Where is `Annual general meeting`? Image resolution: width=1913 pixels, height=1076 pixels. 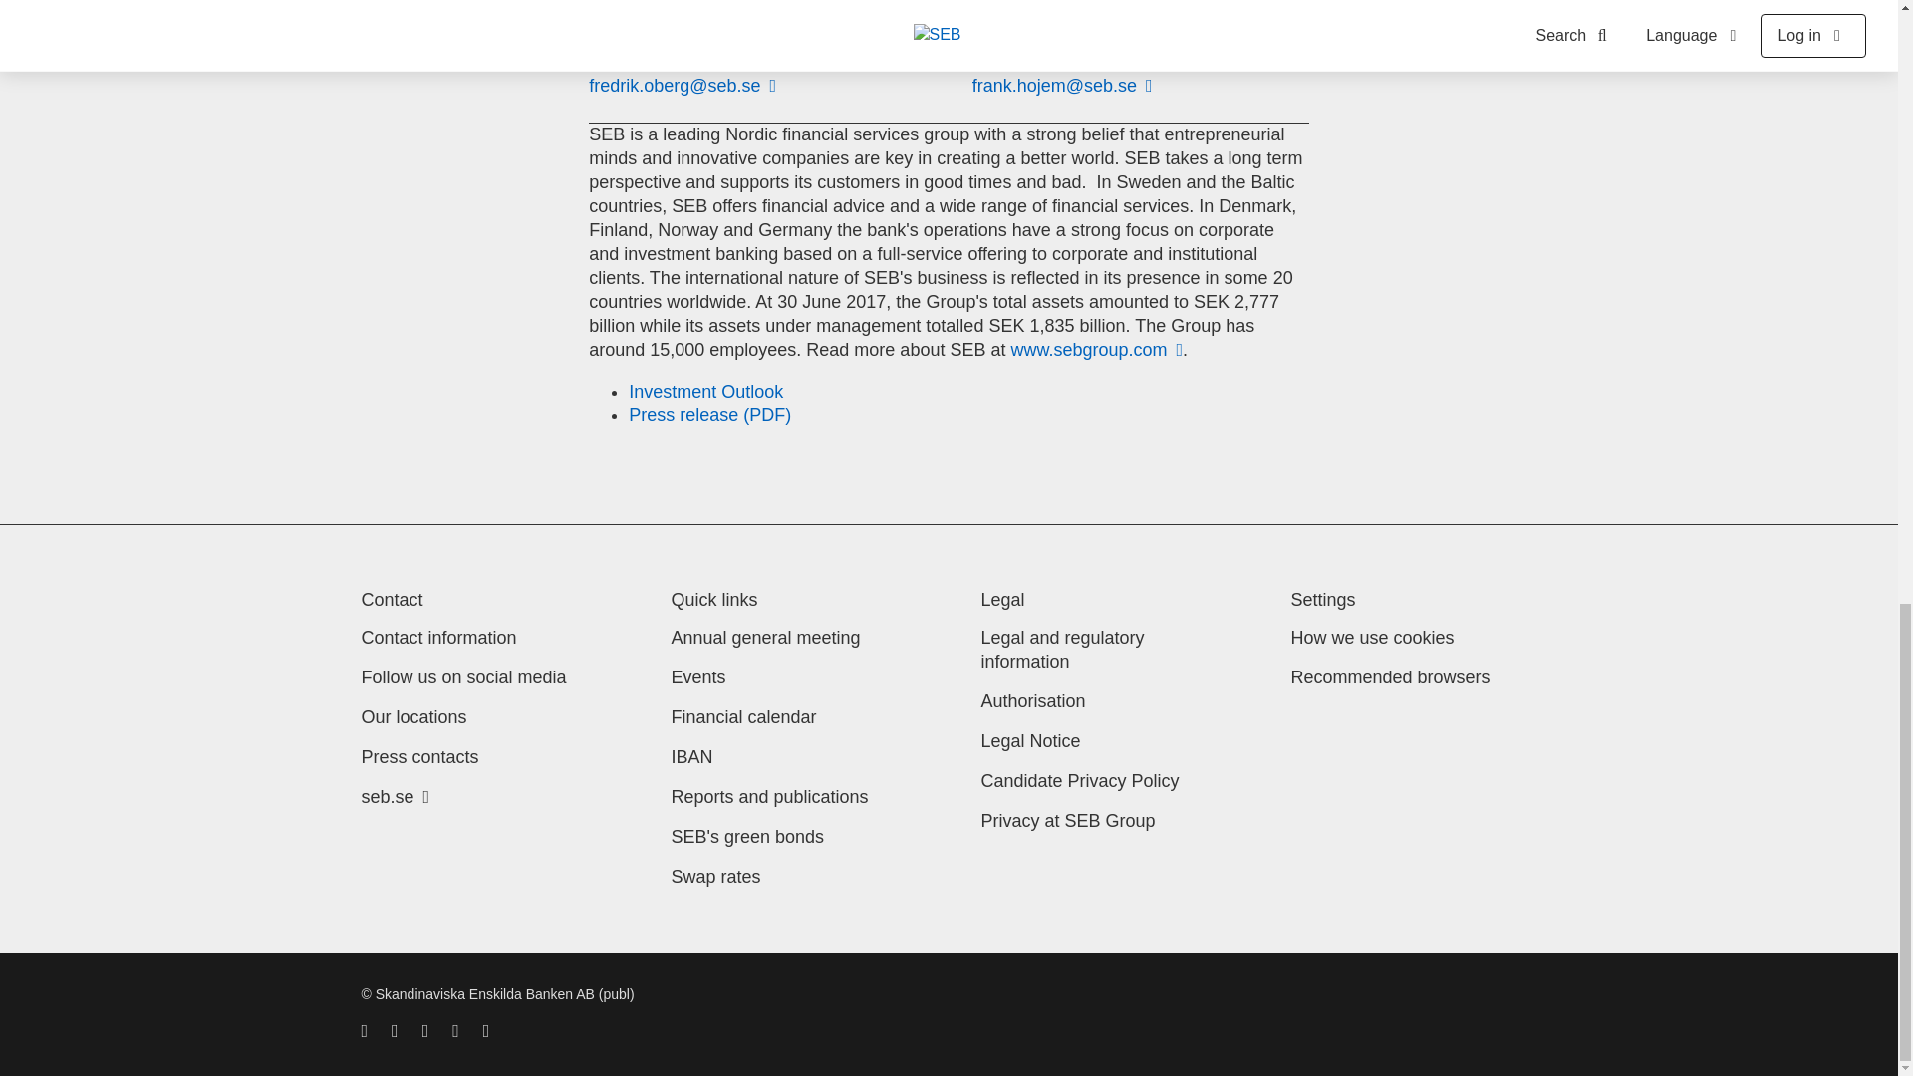 Annual general meeting is located at coordinates (765, 638).